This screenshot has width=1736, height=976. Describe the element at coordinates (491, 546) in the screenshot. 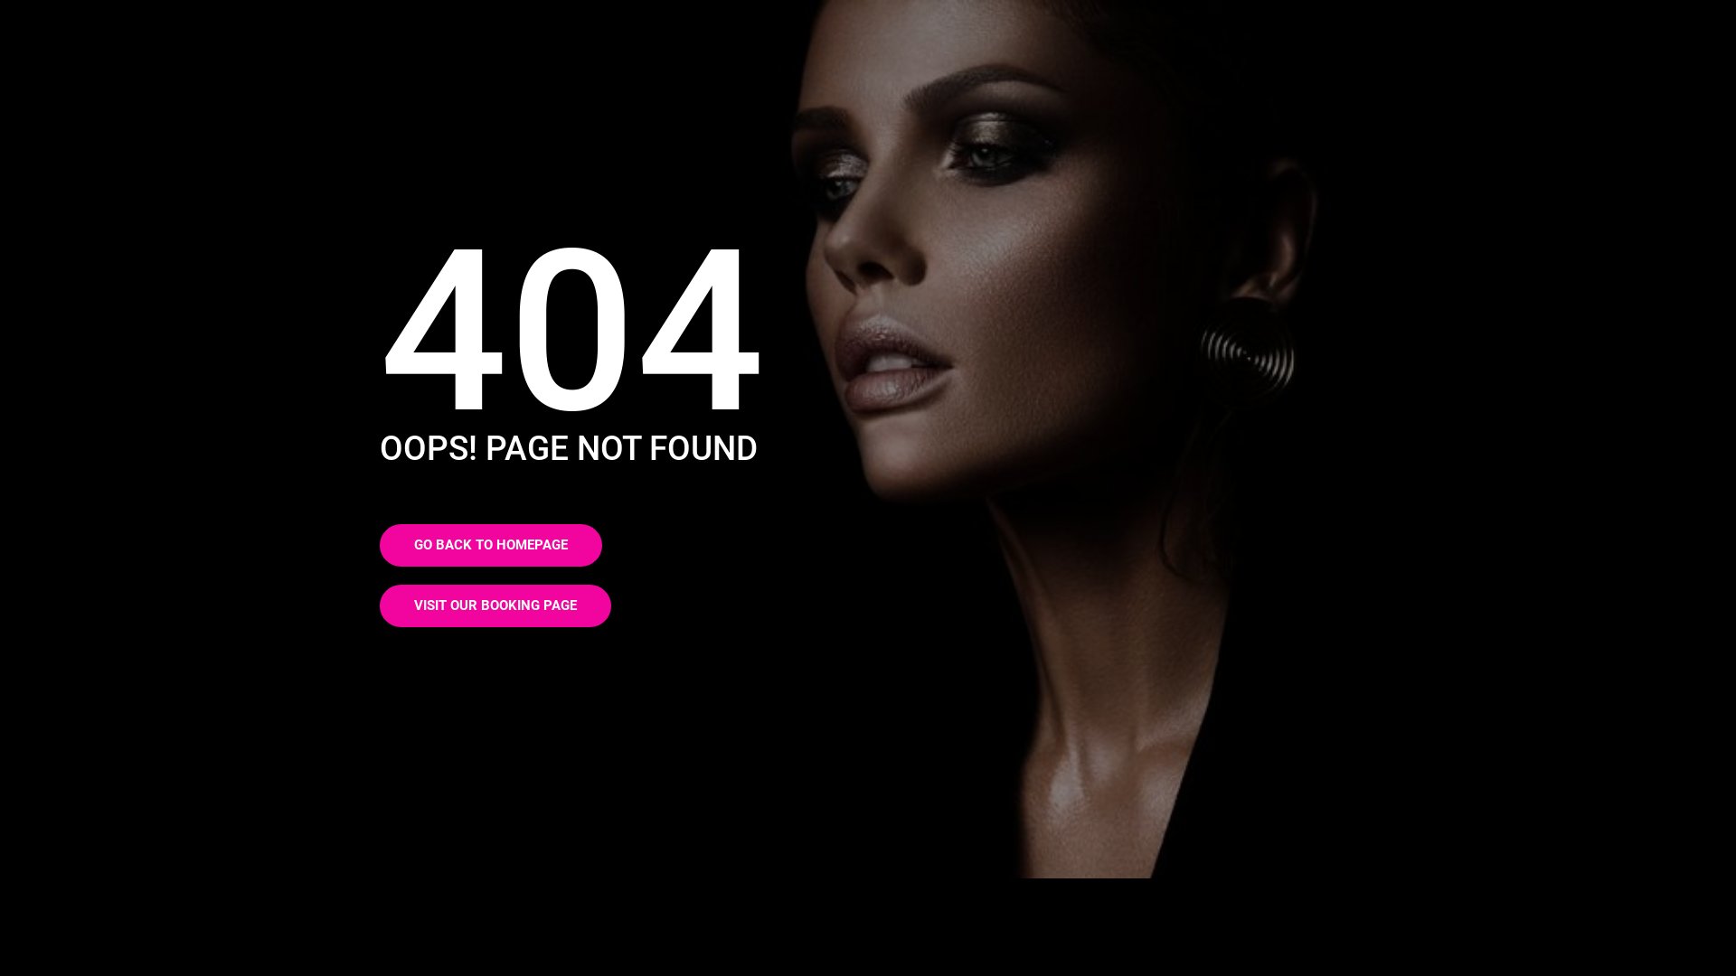

I see `GO BACK TO HOMEPAGE` at that location.